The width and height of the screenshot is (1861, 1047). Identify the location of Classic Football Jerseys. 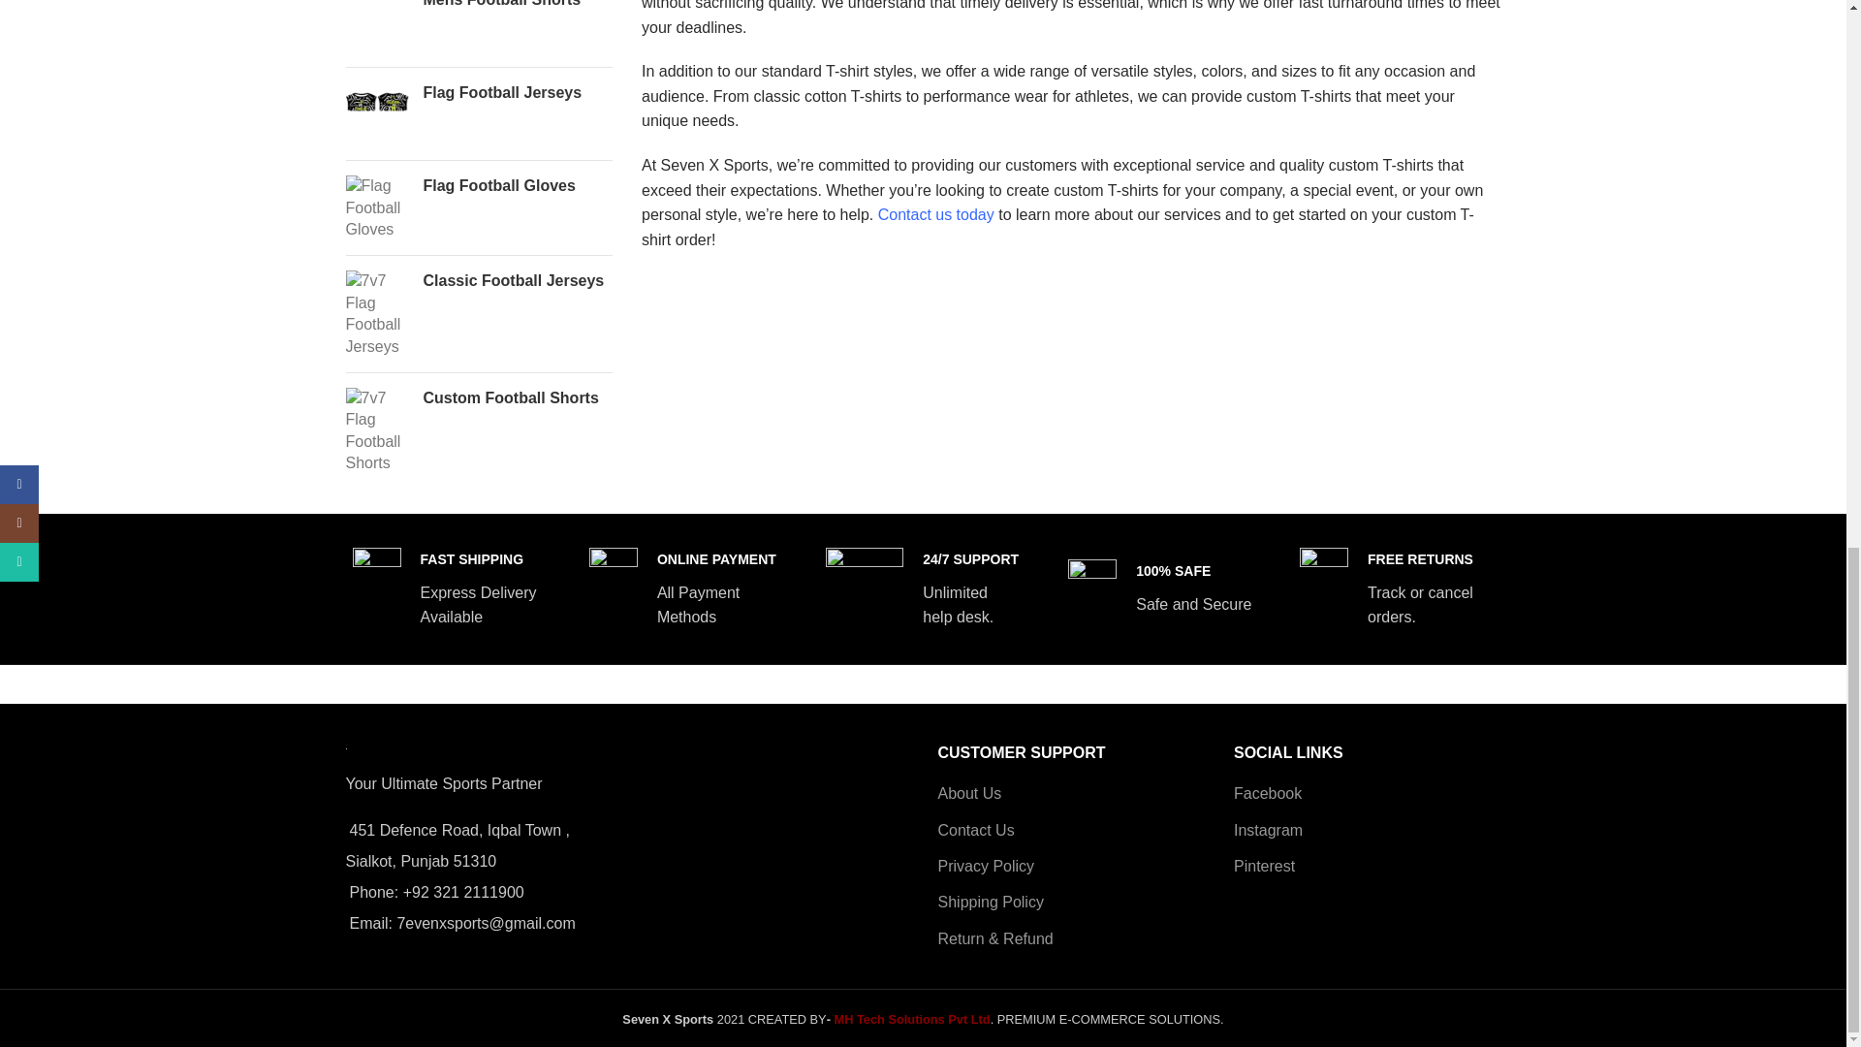
(376, 314).